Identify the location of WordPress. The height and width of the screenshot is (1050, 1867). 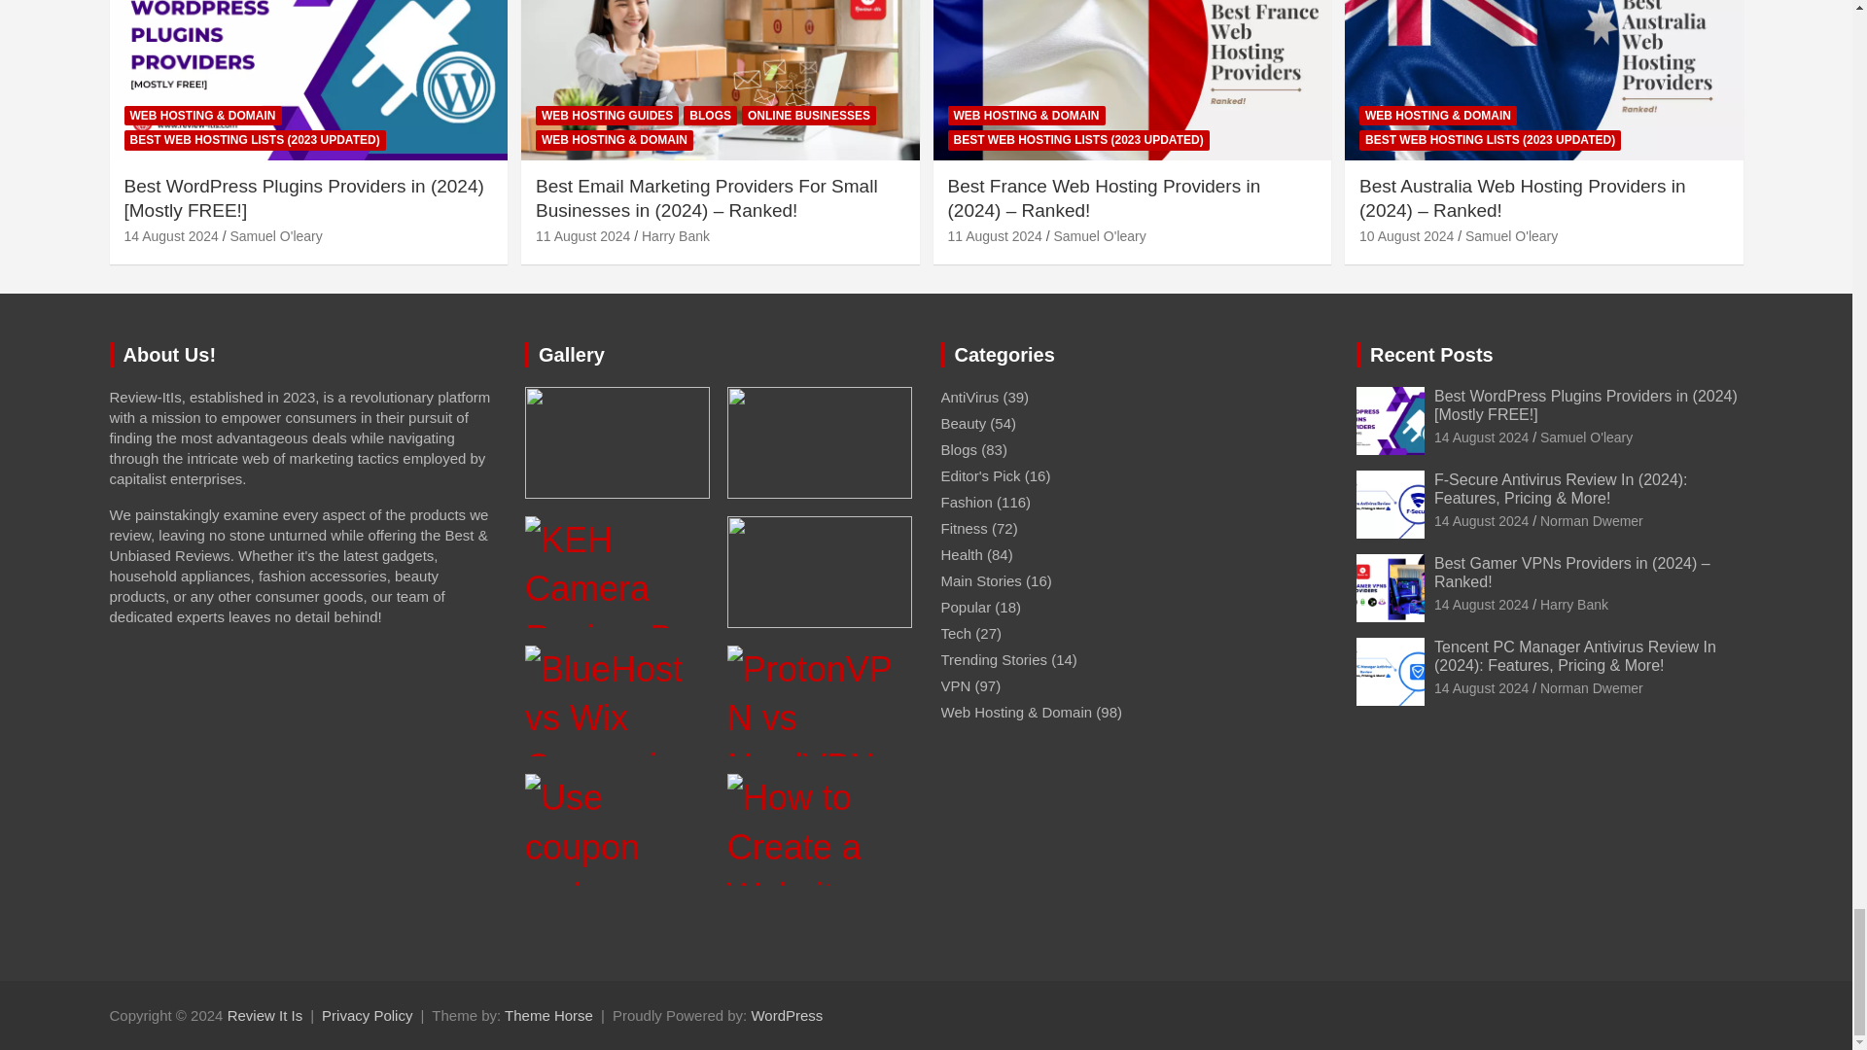
(786, 1015).